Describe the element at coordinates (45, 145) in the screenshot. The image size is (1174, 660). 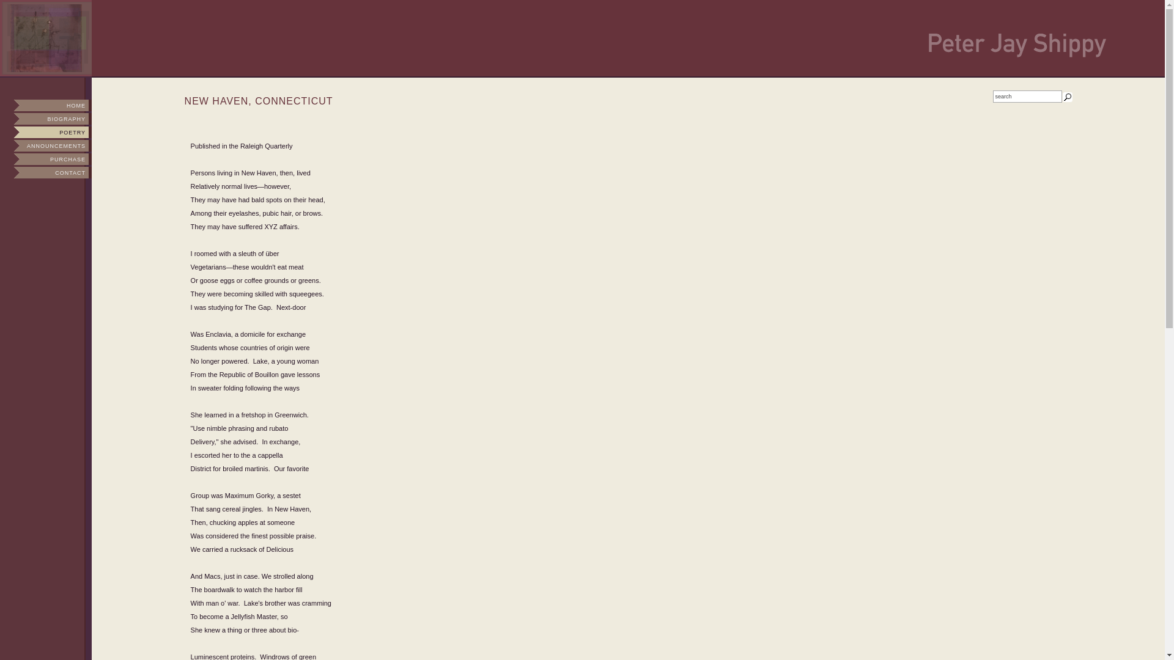
I see `ANNOUNCEMENTS` at that location.